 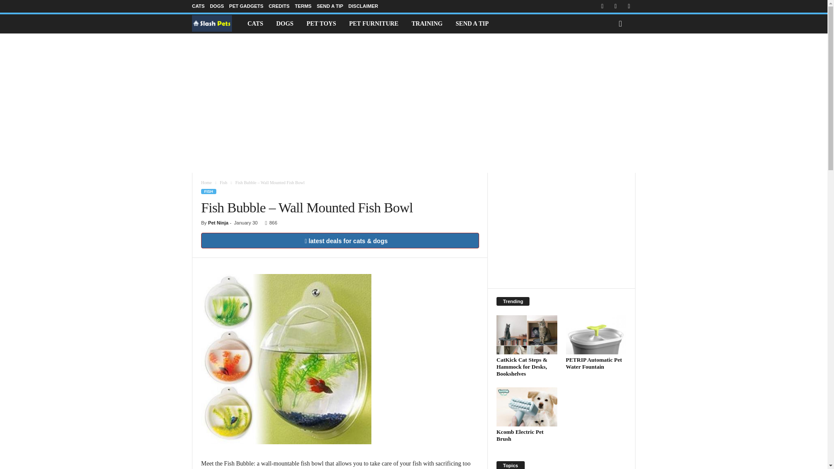 I want to click on CREDITS, so click(x=279, y=6).